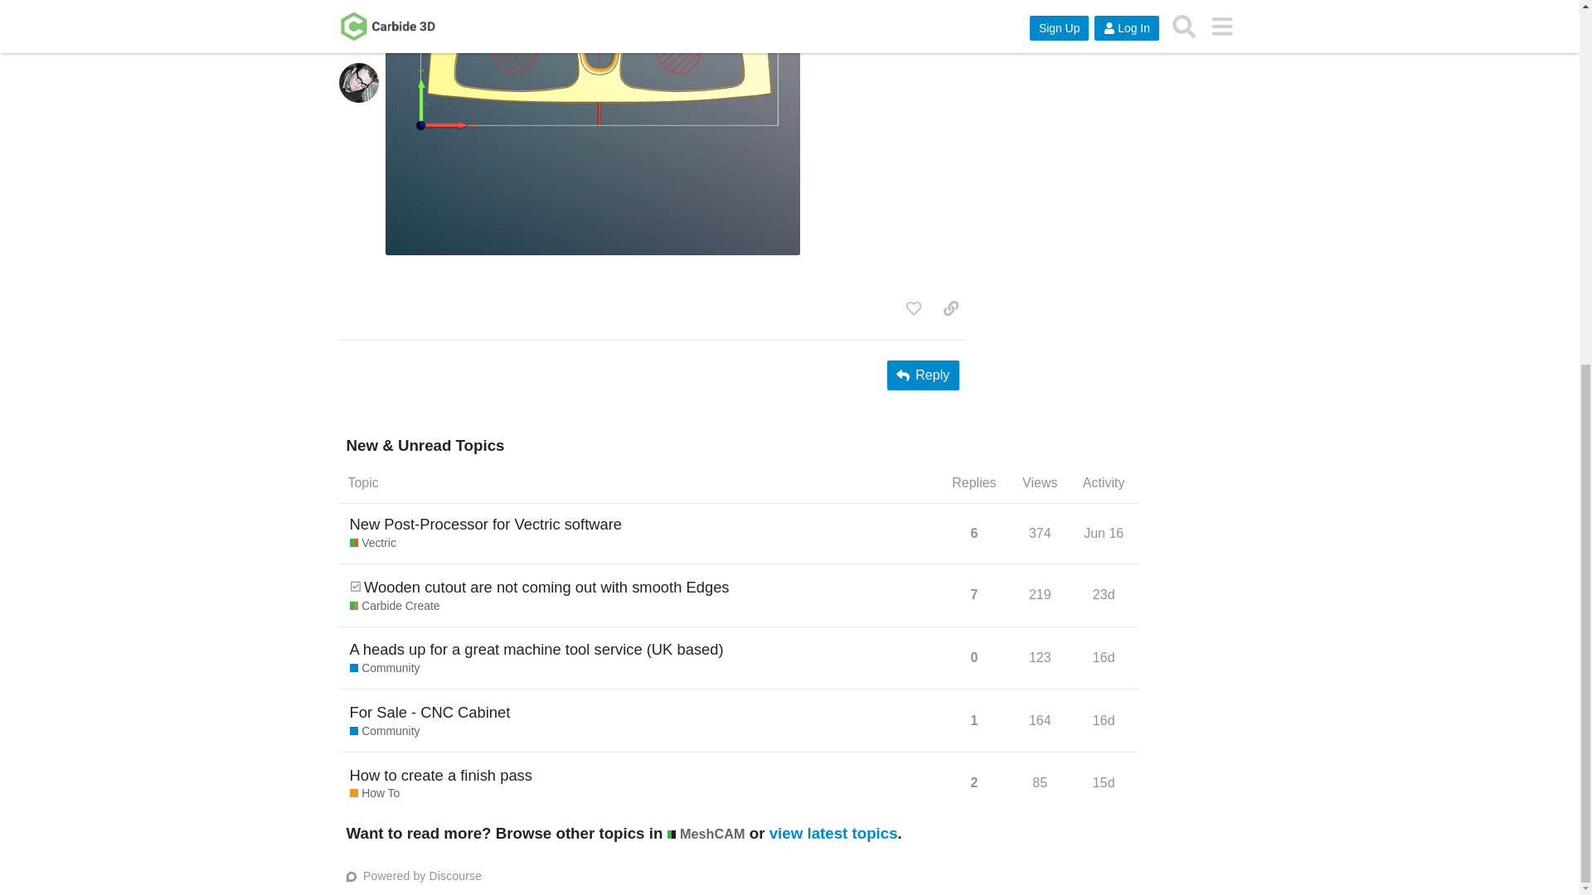  What do you see at coordinates (1103, 533) in the screenshot?
I see `this topic has been viewed 219 times` at bounding box center [1103, 533].